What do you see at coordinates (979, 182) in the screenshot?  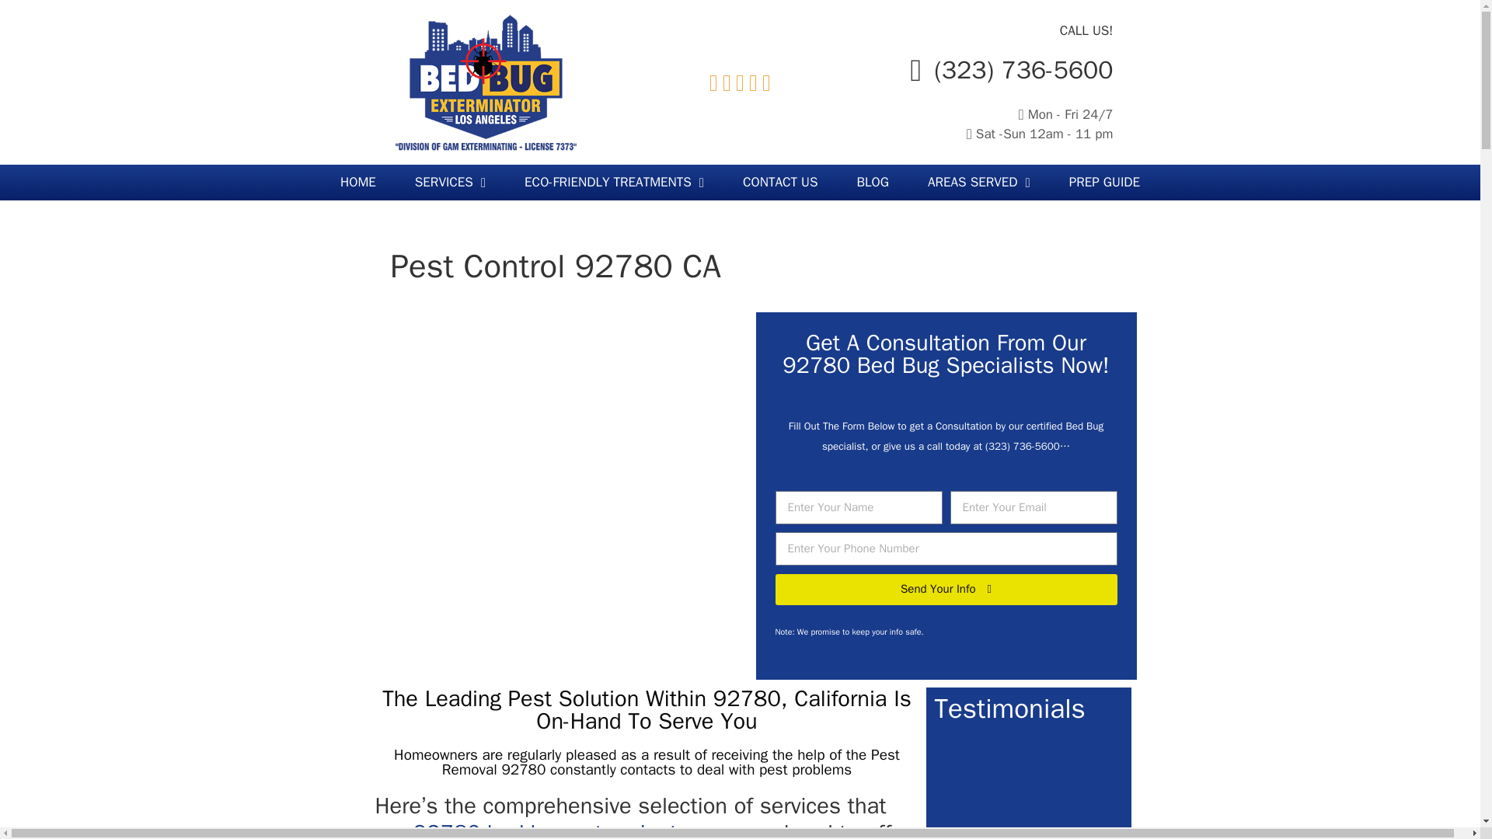 I see `AREAS SERVED` at bounding box center [979, 182].